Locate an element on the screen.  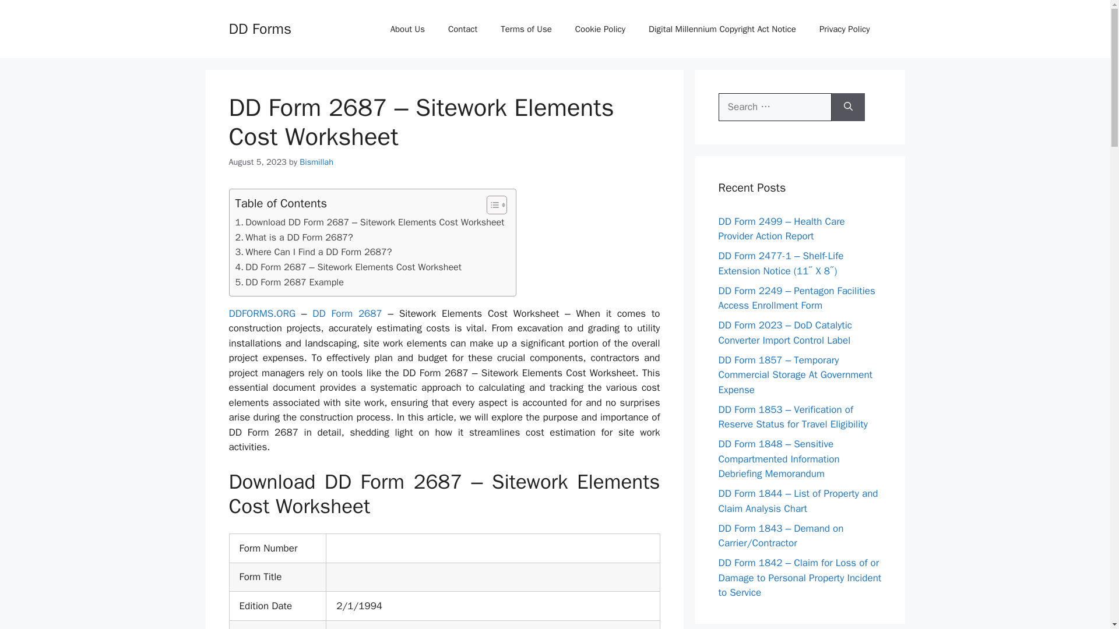
Privacy Policy is located at coordinates (844, 29).